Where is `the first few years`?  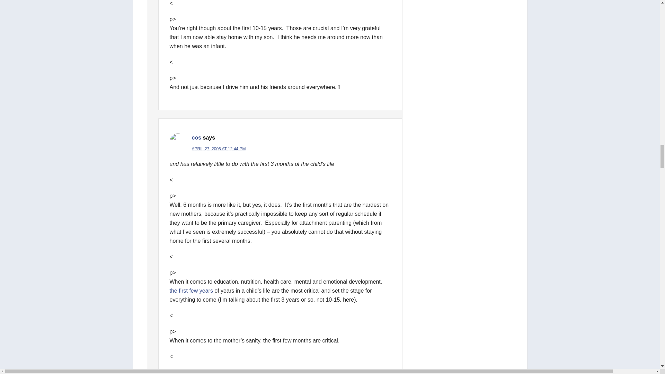
the first few years is located at coordinates (191, 290).